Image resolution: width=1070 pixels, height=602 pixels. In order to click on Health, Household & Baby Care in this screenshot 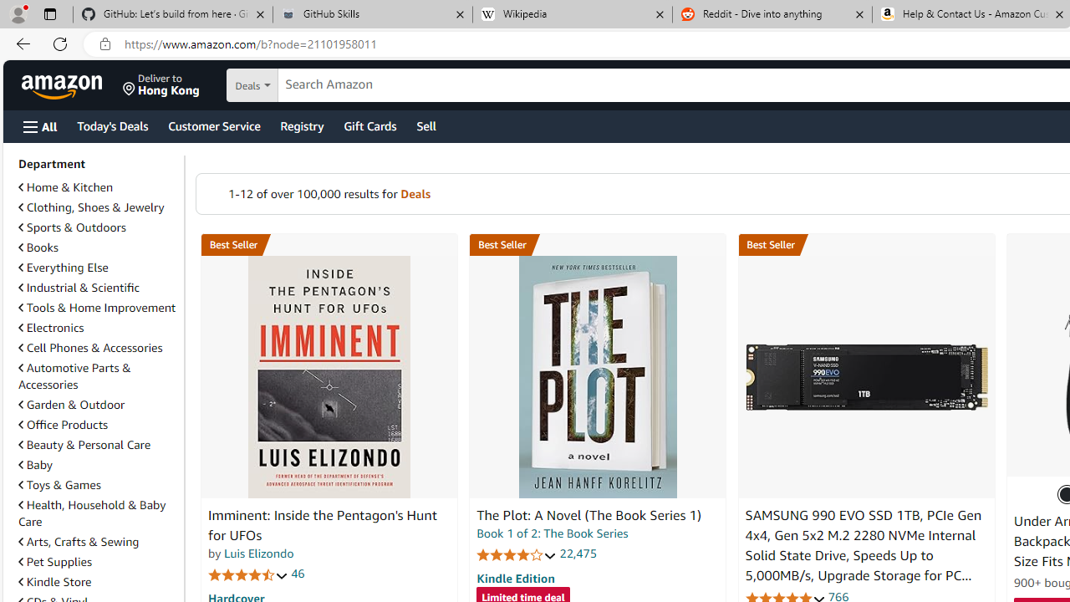, I will do `click(92, 513)`.